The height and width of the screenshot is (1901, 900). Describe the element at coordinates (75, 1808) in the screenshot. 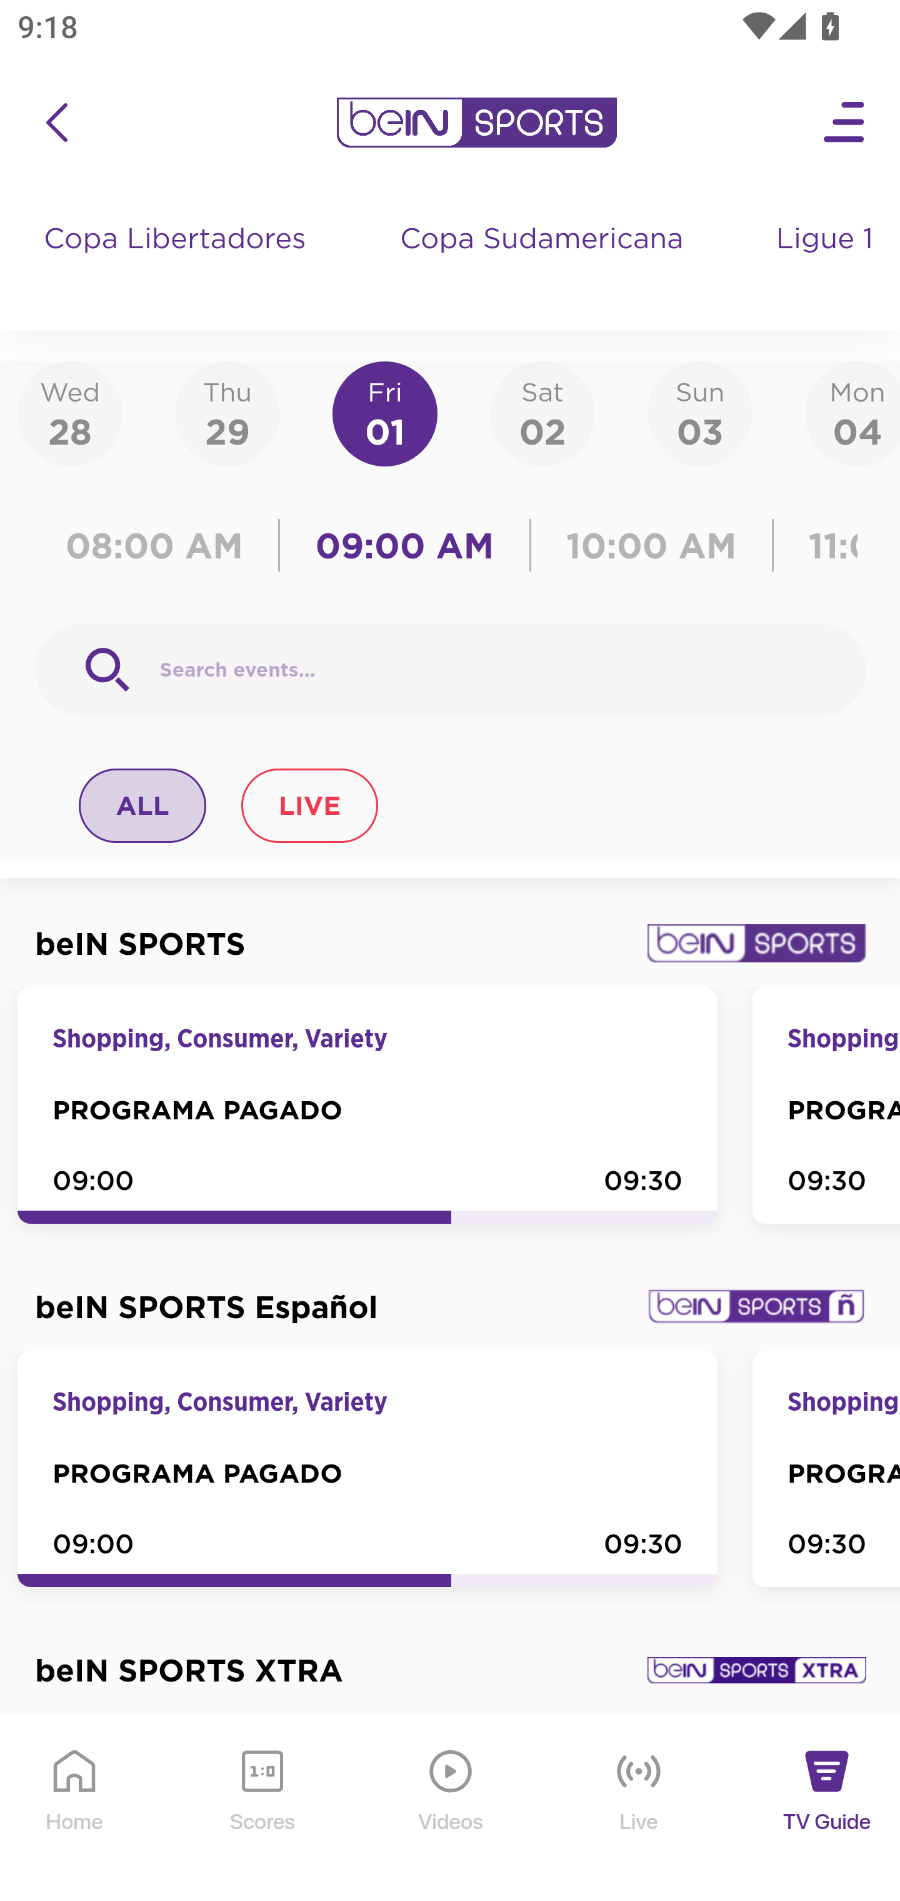

I see `Home Home Icon Home` at that location.